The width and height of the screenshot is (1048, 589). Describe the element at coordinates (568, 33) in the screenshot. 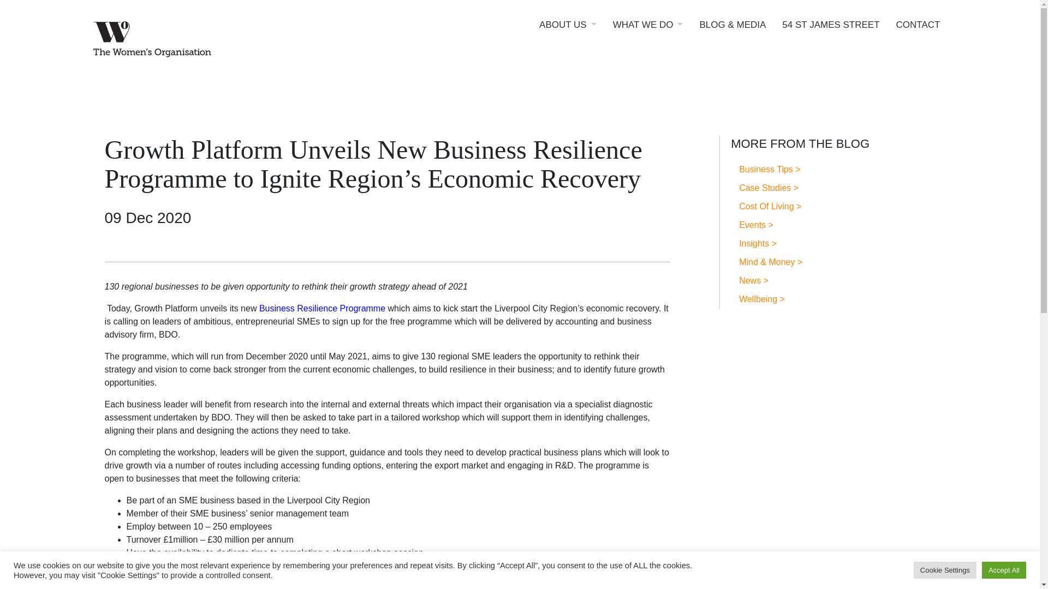

I see `ABOUT US` at that location.